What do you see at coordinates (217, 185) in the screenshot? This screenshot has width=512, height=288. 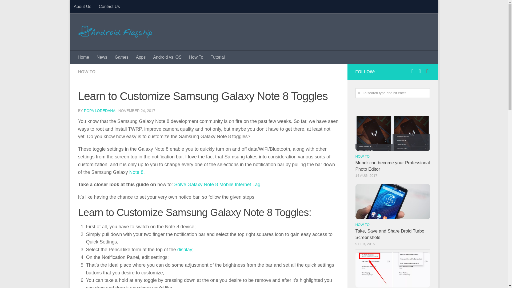 I see `Solve Galaxy Note 8 Mobile Internet Lag` at bounding box center [217, 185].